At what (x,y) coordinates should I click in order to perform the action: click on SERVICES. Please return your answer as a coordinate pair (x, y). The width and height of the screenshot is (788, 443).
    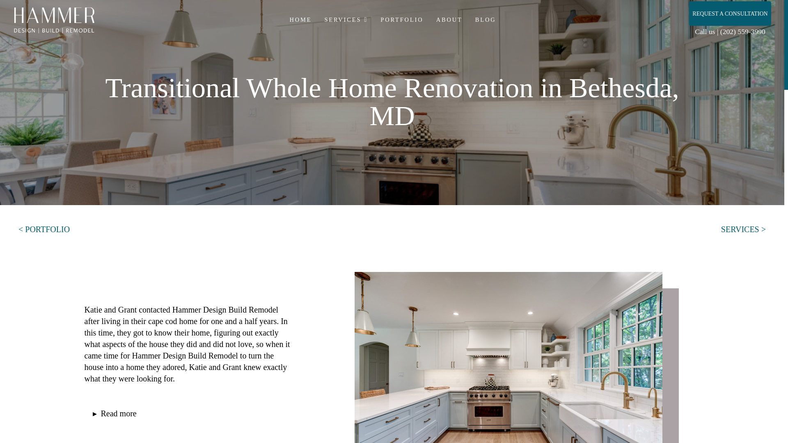
    Looking at the image, I should click on (346, 20).